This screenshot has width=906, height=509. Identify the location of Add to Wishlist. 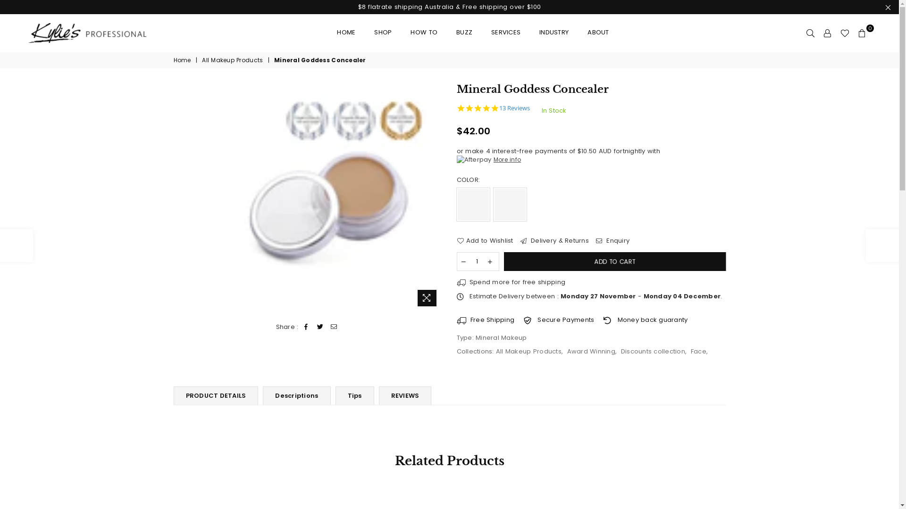
(485, 241).